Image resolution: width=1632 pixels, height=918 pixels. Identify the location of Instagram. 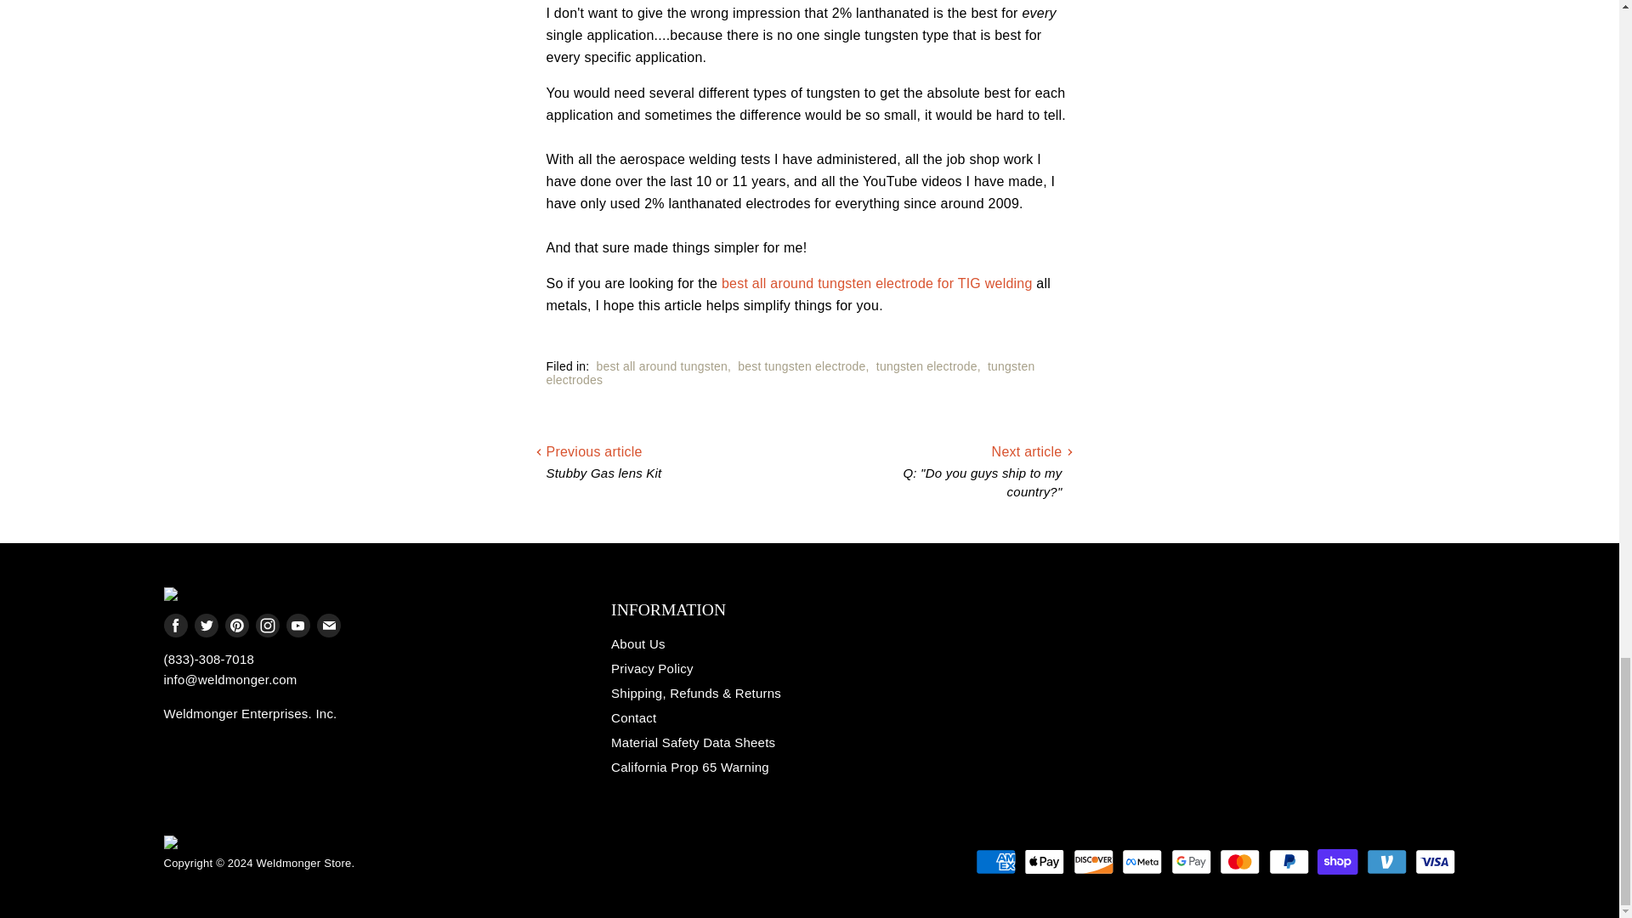
(267, 626).